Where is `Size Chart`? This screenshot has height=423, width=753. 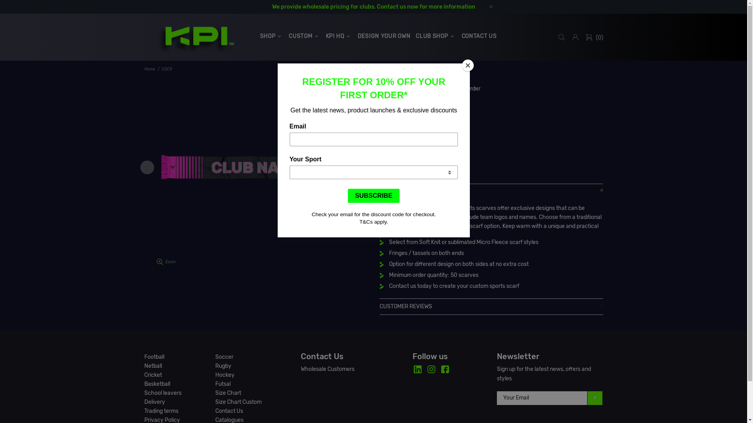 Size Chart is located at coordinates (228, 393).